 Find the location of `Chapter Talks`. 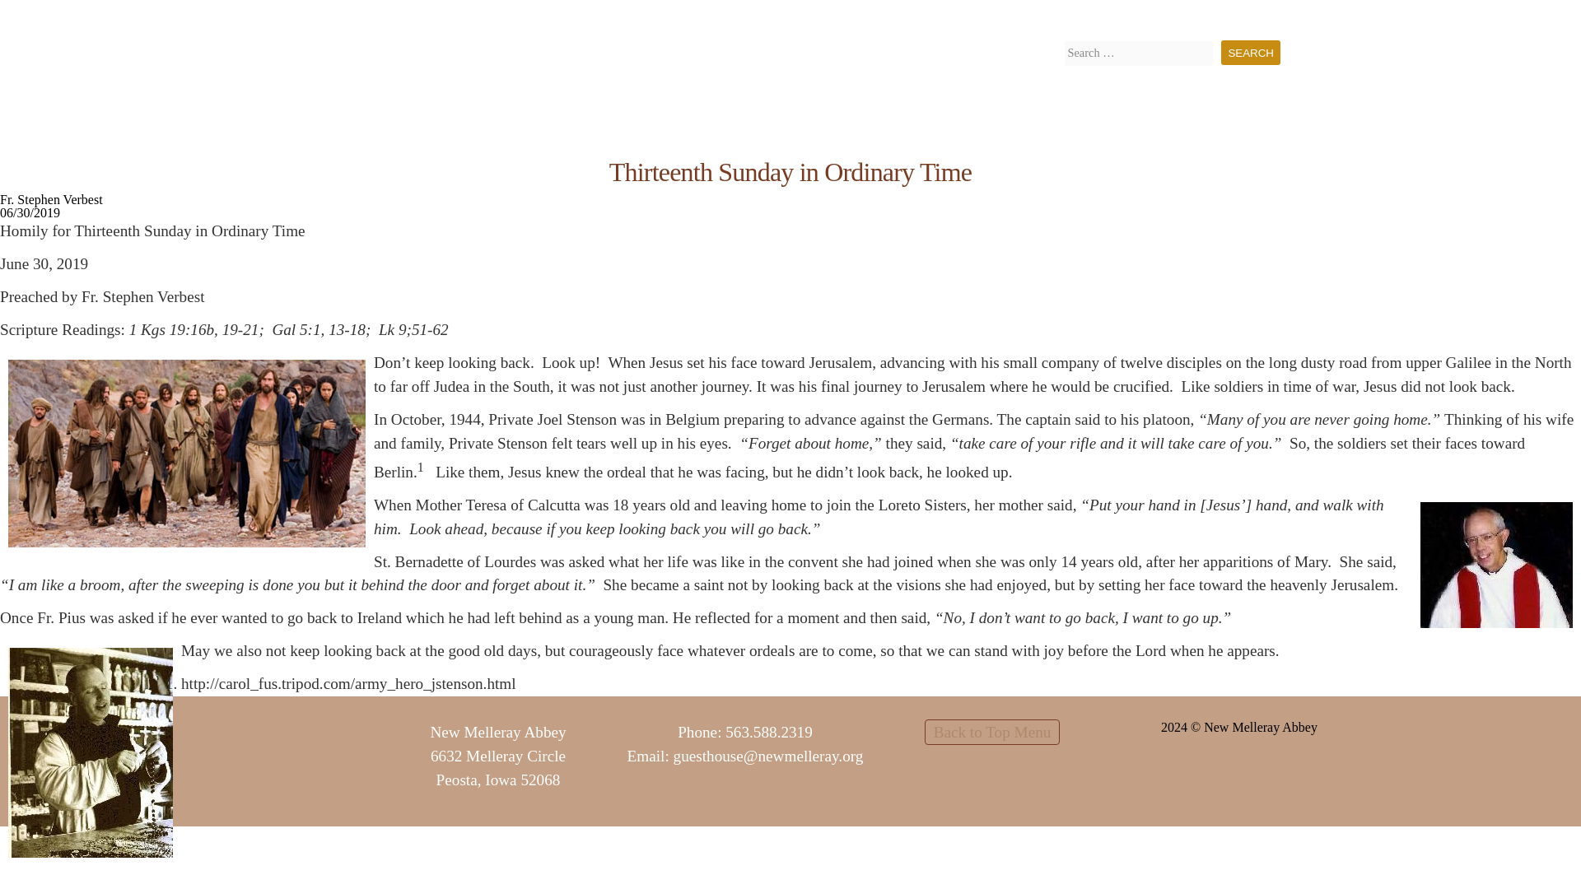

Chapter Talks is located at coordinates (1142, 23).